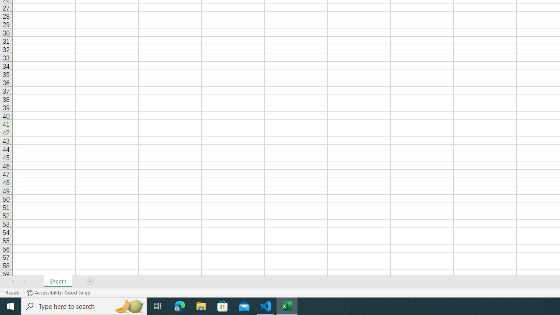 The height and width of the screenshot is (315, 560). I want to click on Scroll Right, so click(25, 282).